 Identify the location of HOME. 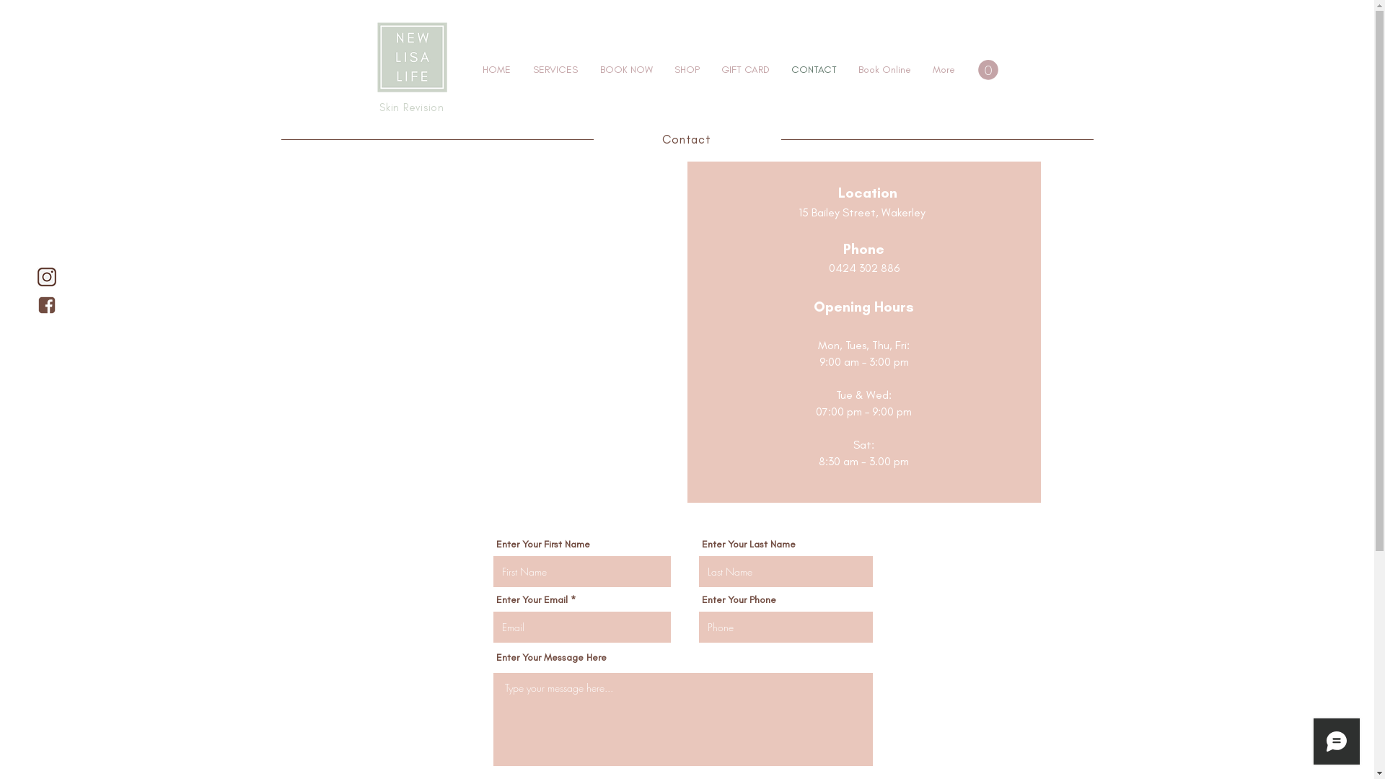
(497, 70).